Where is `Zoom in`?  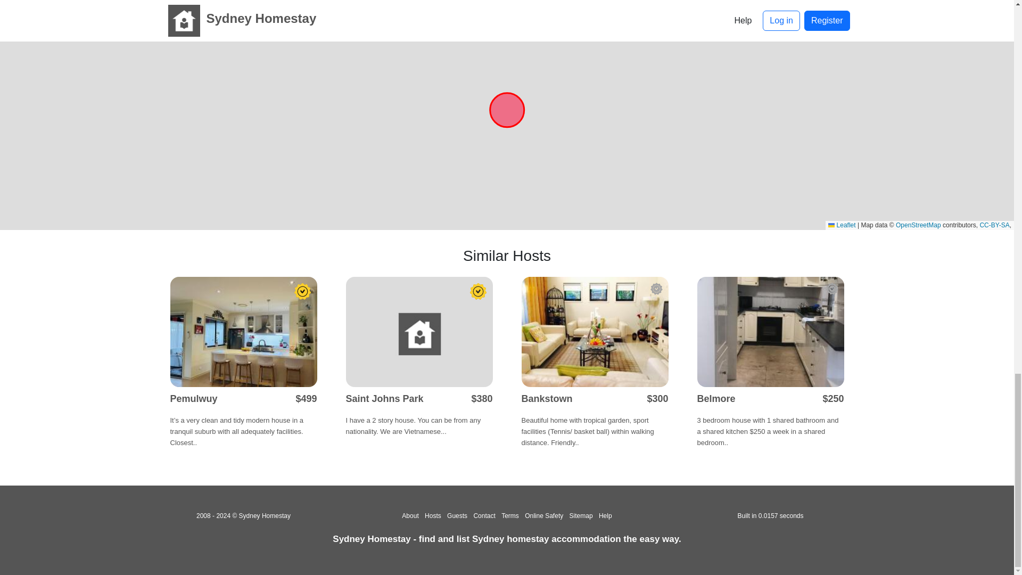 Zoom in is located at coordinates (14, 6).